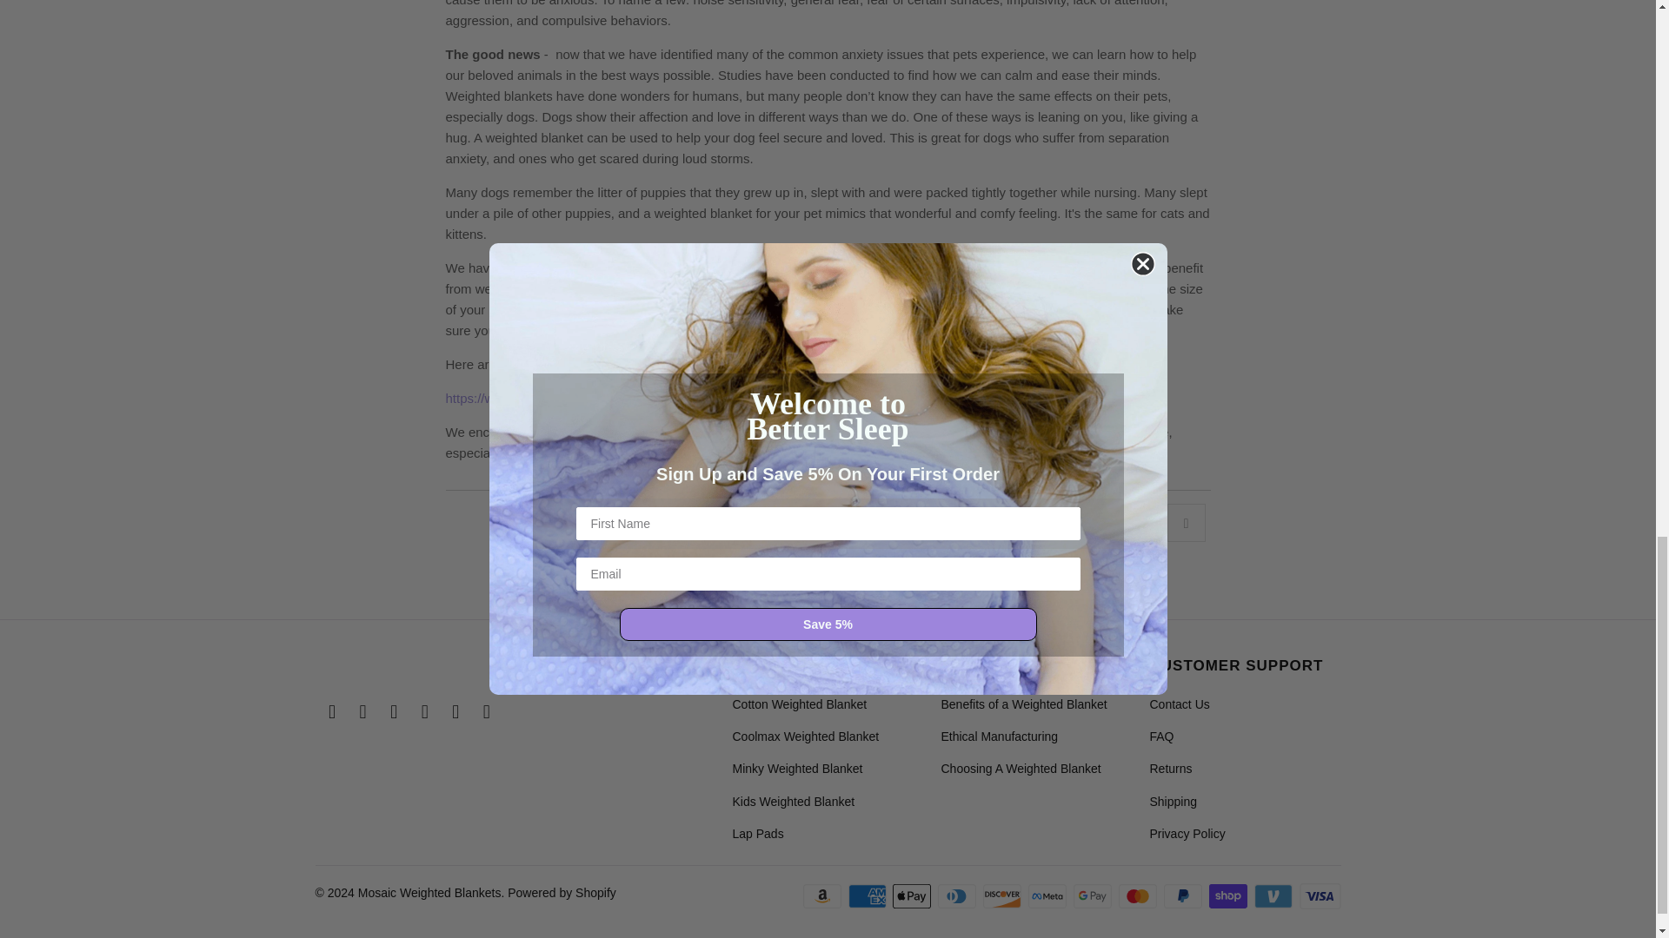  Describe the element at coordinates (424, 711) in the screenshot. I see `Mosaic Weighted Blankets on Pinterest` at that location.